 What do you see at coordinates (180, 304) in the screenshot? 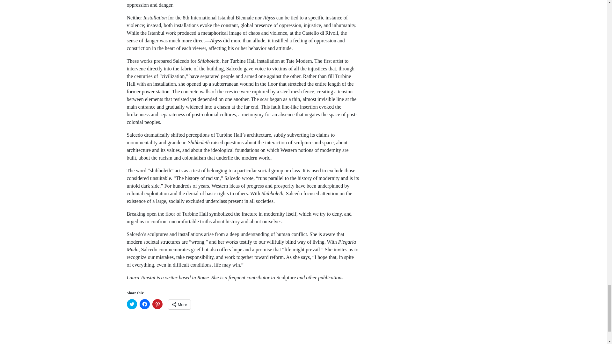
I see `More` at bounding box center [180, 304].